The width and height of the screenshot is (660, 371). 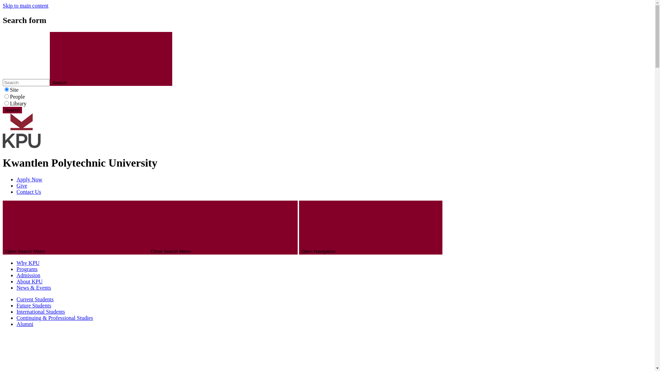 I want to click on Programs, so click(x=27, y=269).